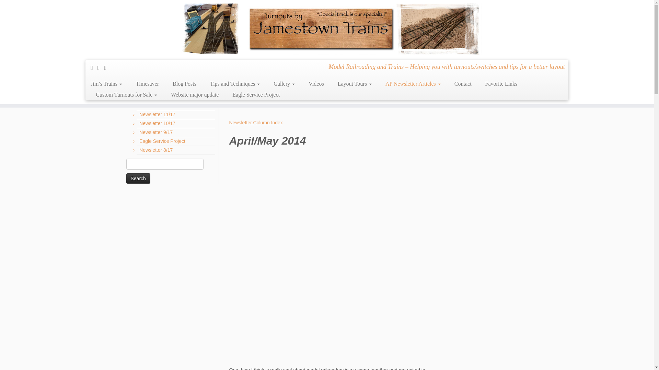  What do you see at coordinates (132, 47) in the screenshot?
I see `Jamestown Trains` at bounding box center [132, 47].